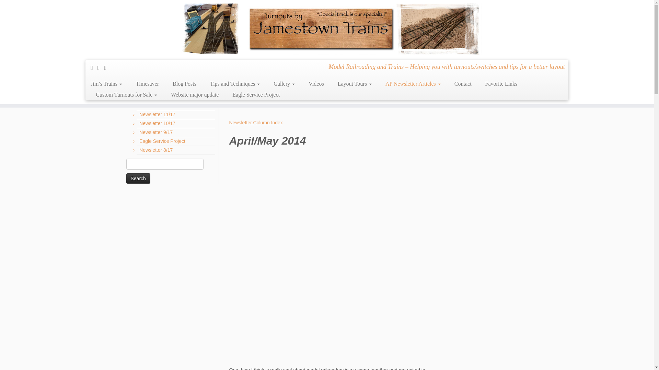  What do you see at coordinates (132, 47) in the screenshot?
I see `Jamestown Trains` at bounding box center [132, 47].